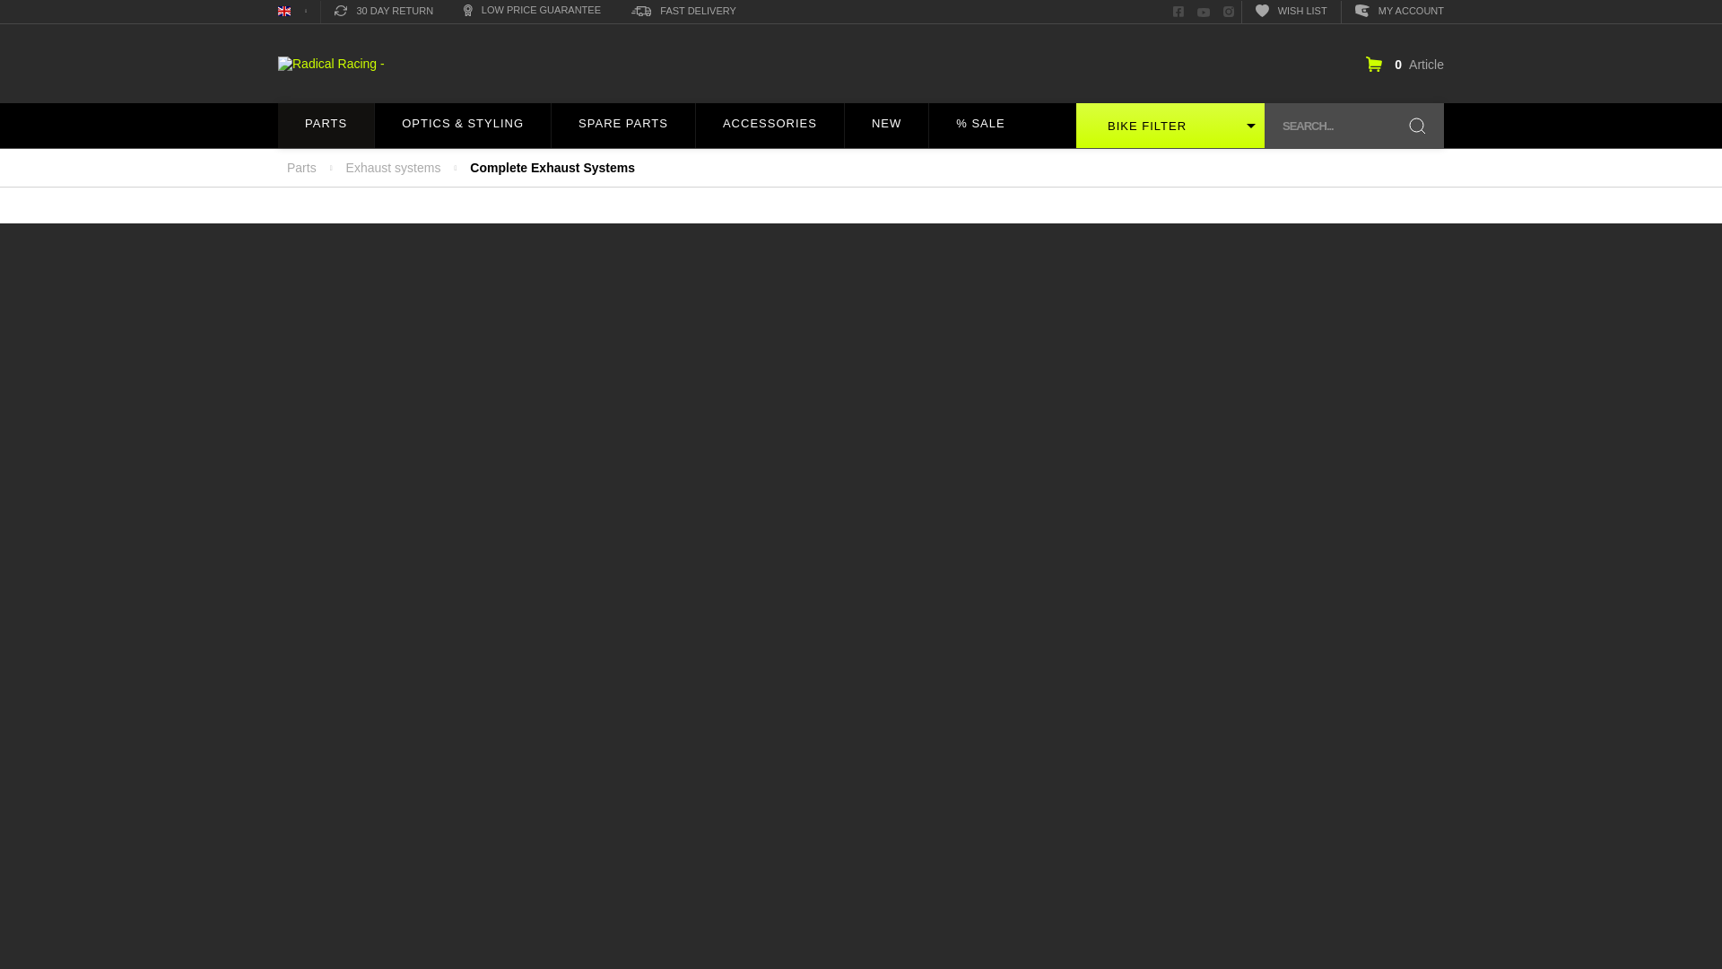  Describe the element at coordinates (326, 126) in the screenshot. I see `Parts` at that location.